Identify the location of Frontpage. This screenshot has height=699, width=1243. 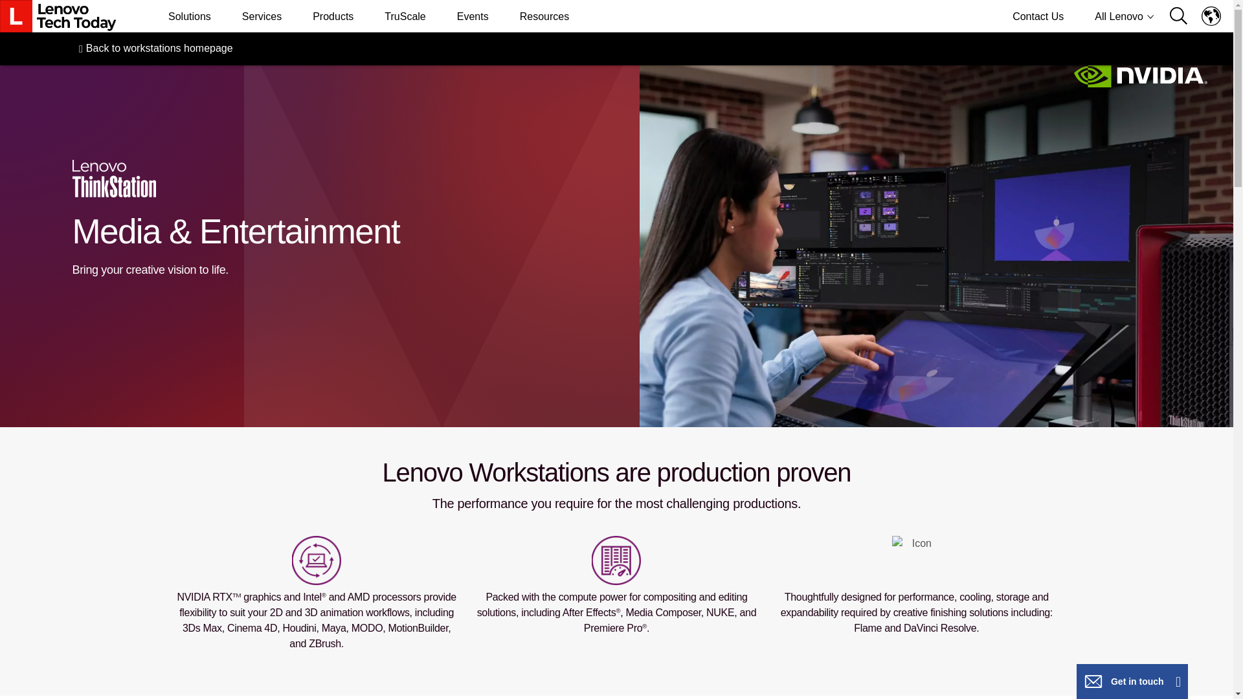
(58, 16).